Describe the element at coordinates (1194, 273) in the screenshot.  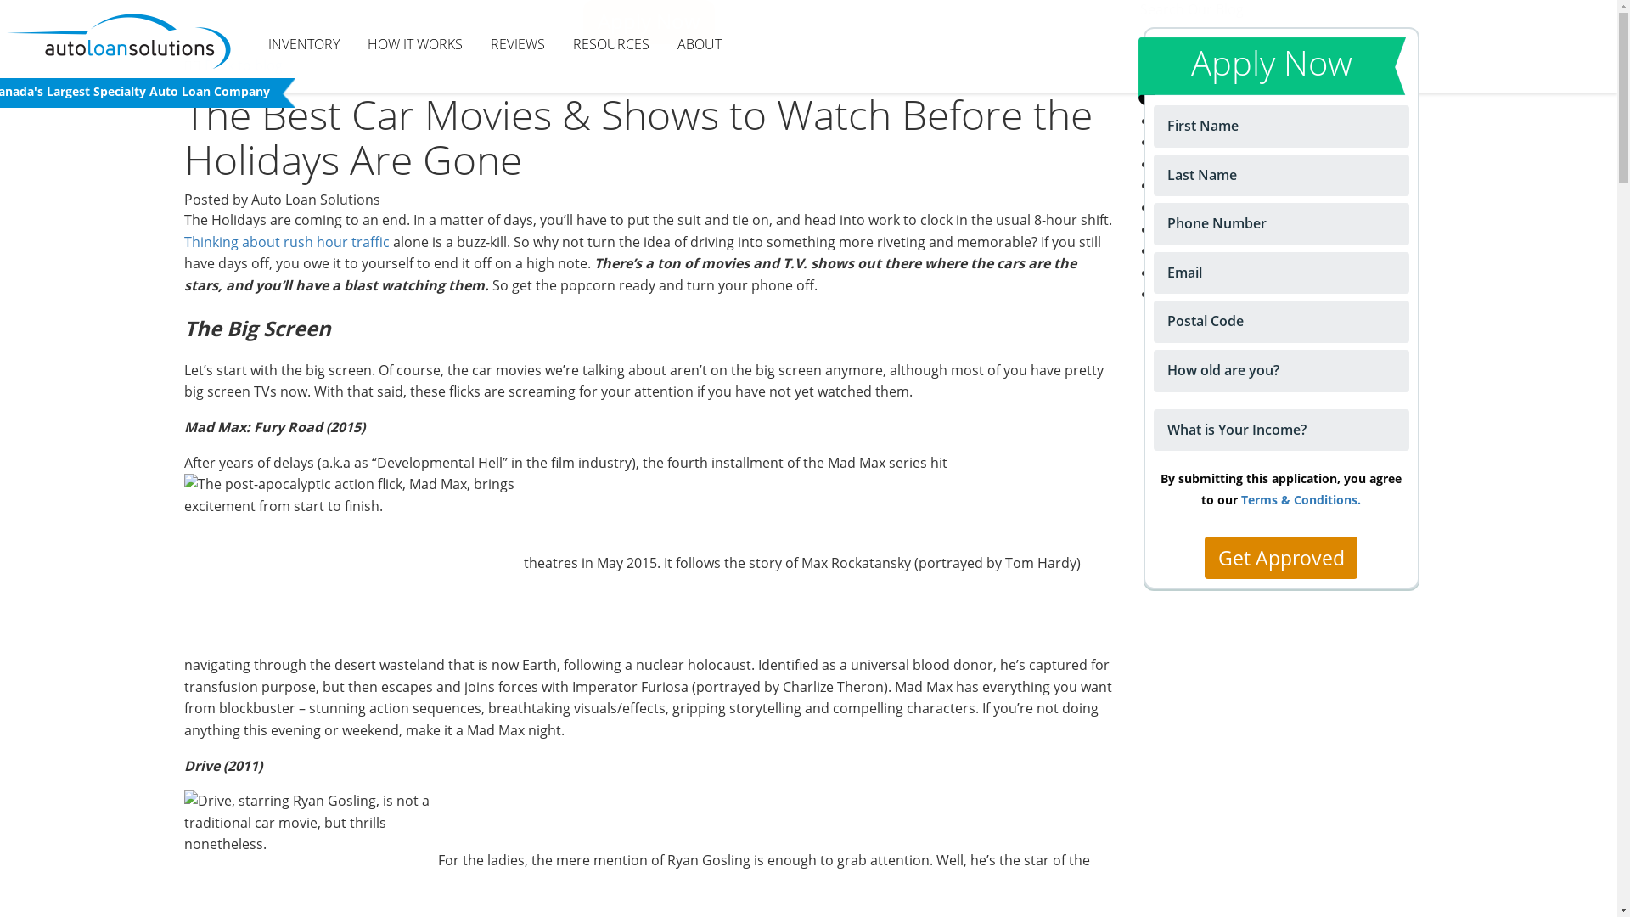
I see `Technology` at that location.